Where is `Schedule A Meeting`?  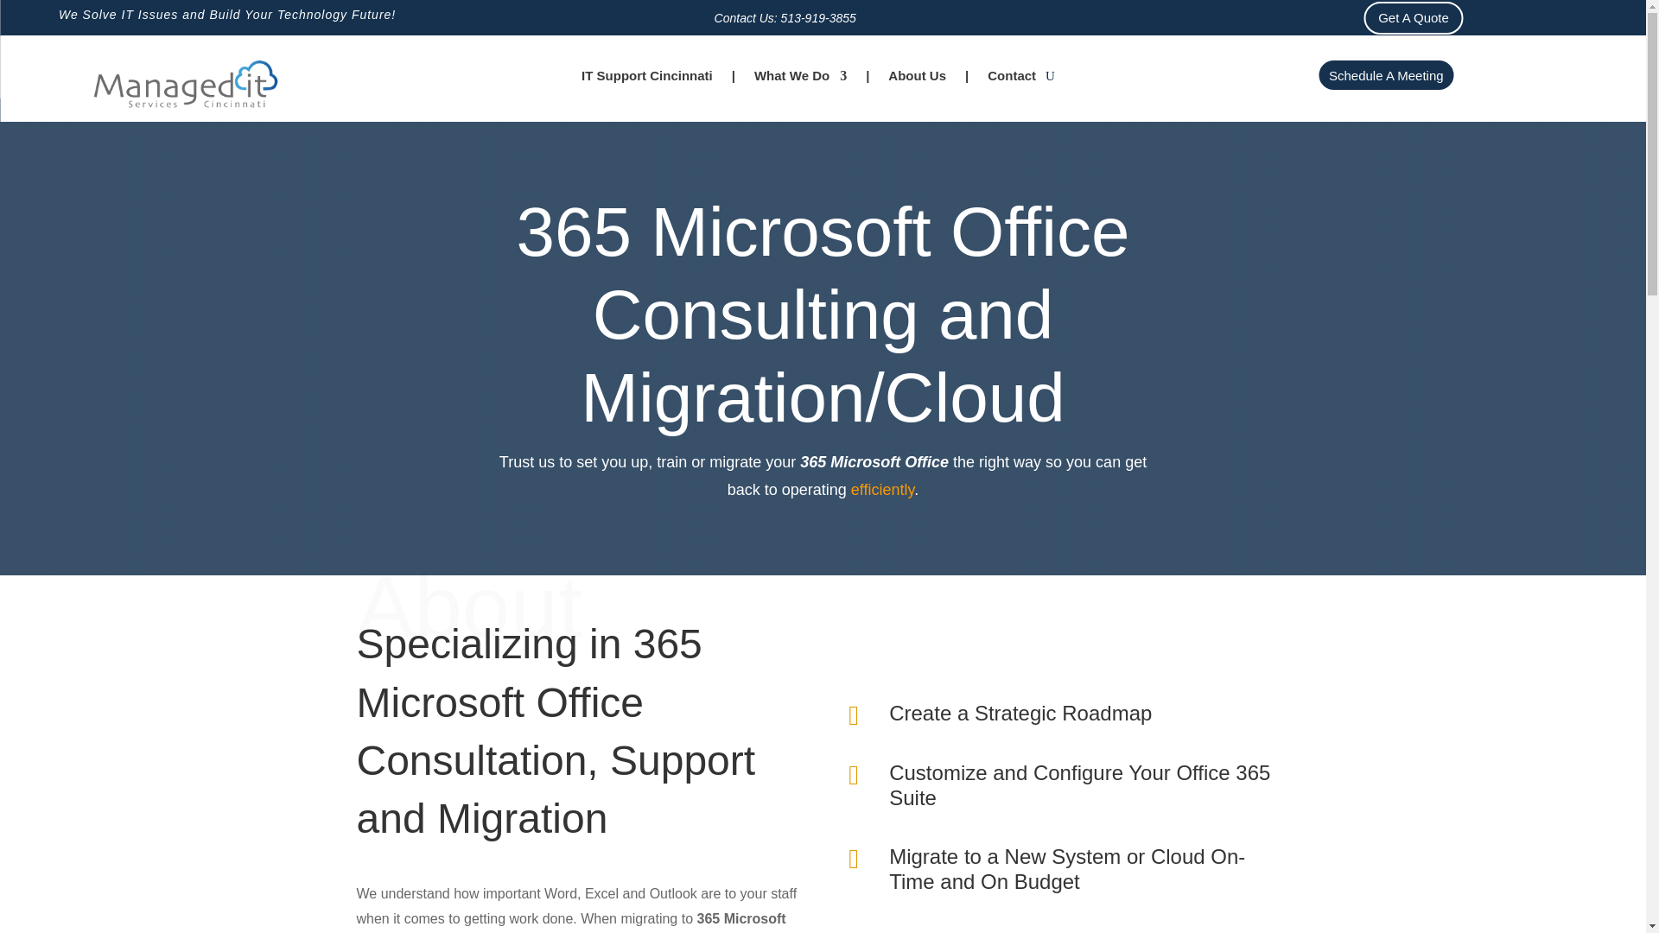 Schedule A Meeting is located at coordinates (1386, 74).